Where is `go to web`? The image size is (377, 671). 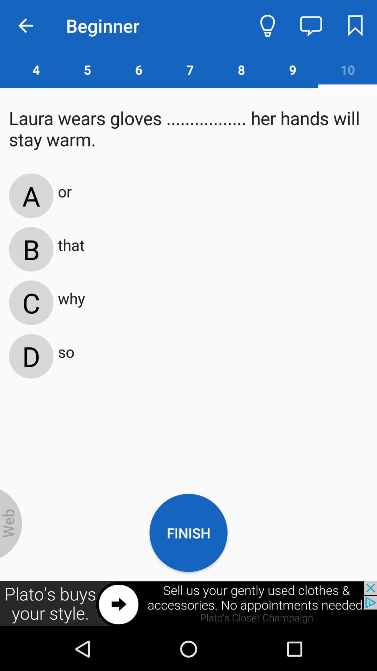 go to web is located at coordinates (11, 524).